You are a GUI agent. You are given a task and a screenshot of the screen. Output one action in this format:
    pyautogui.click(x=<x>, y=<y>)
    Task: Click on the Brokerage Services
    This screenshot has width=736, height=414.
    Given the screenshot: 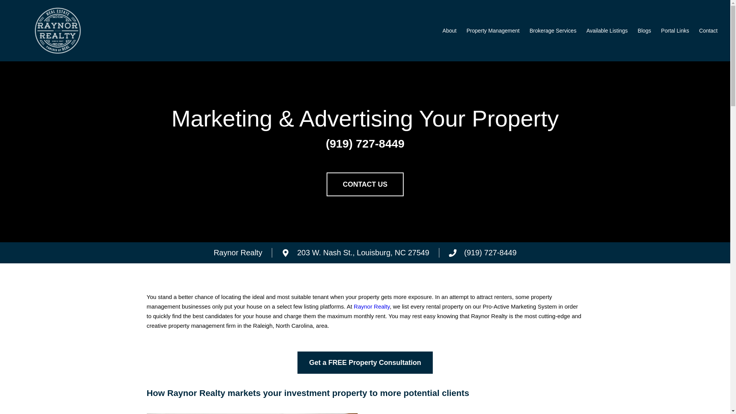 What is the action you would take?
    pyautogui.click(x=553, y=31)
    